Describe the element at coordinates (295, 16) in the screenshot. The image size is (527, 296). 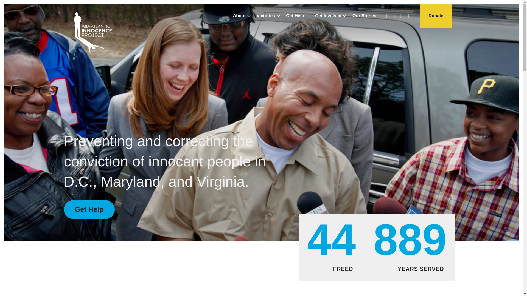
I see `Get Help` at that location.